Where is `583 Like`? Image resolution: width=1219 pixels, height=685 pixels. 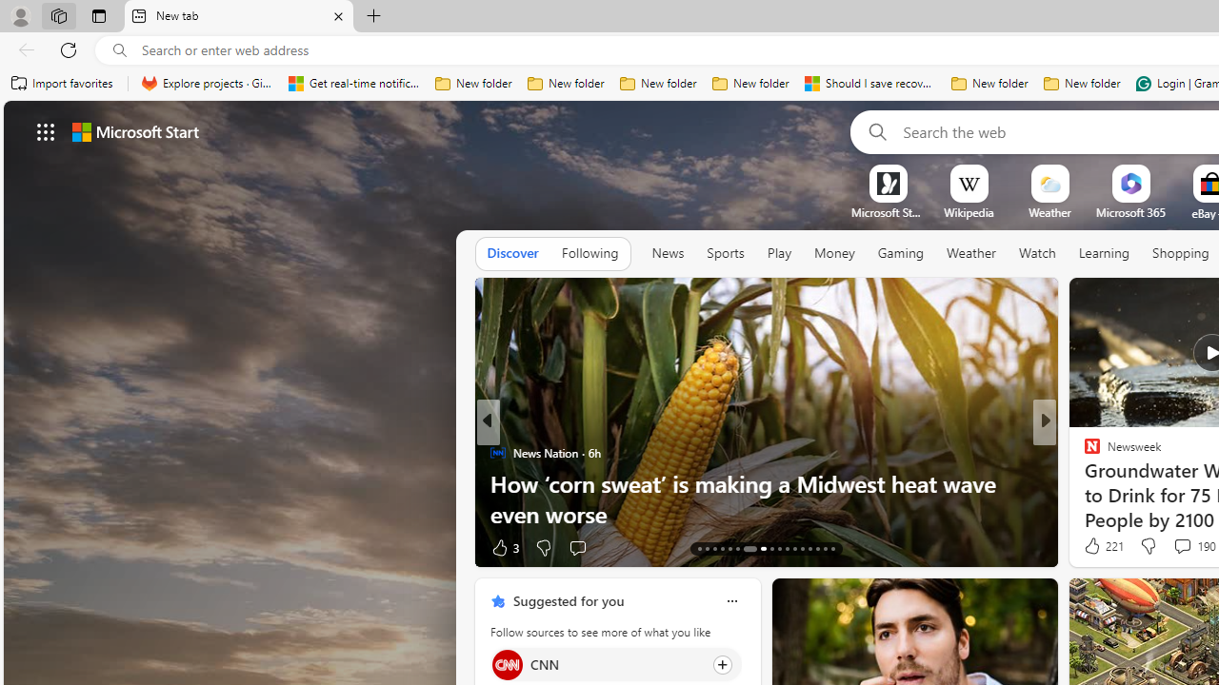 583 Like is located at coordinates (1097, 546).